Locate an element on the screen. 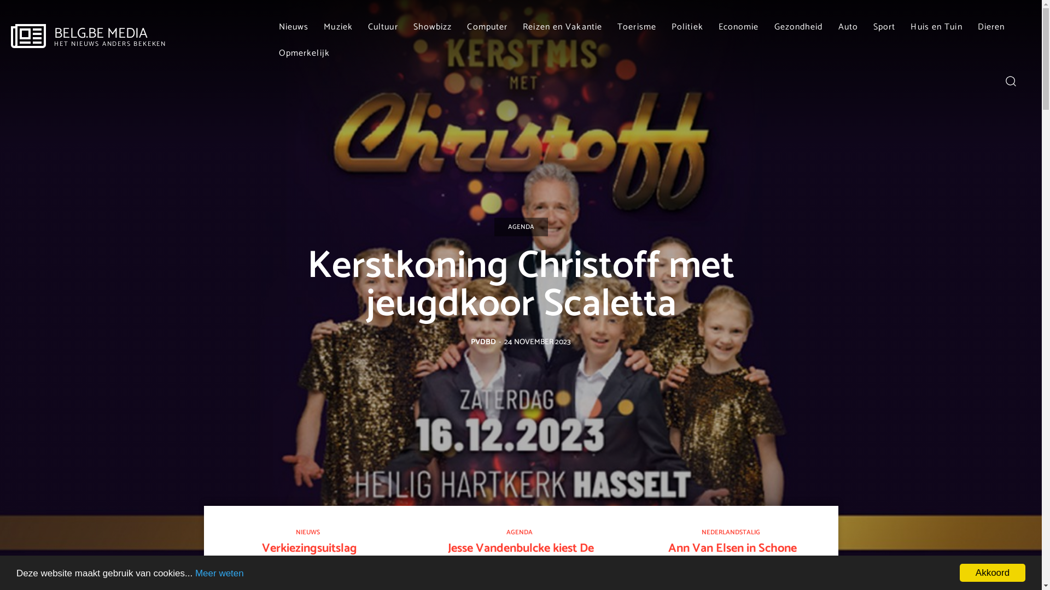 The height and width of the screenshot is (590, 1050). AGENDA is located at coordinates (521, 227).